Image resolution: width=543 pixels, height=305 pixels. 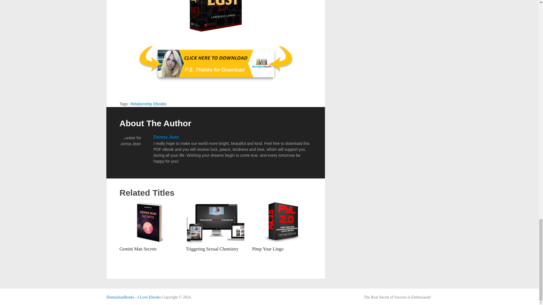 What do you see at coordinates (149, 223) in the screenshot?
I see `Gemini Man Secrets` at bounding box center [149, 223].